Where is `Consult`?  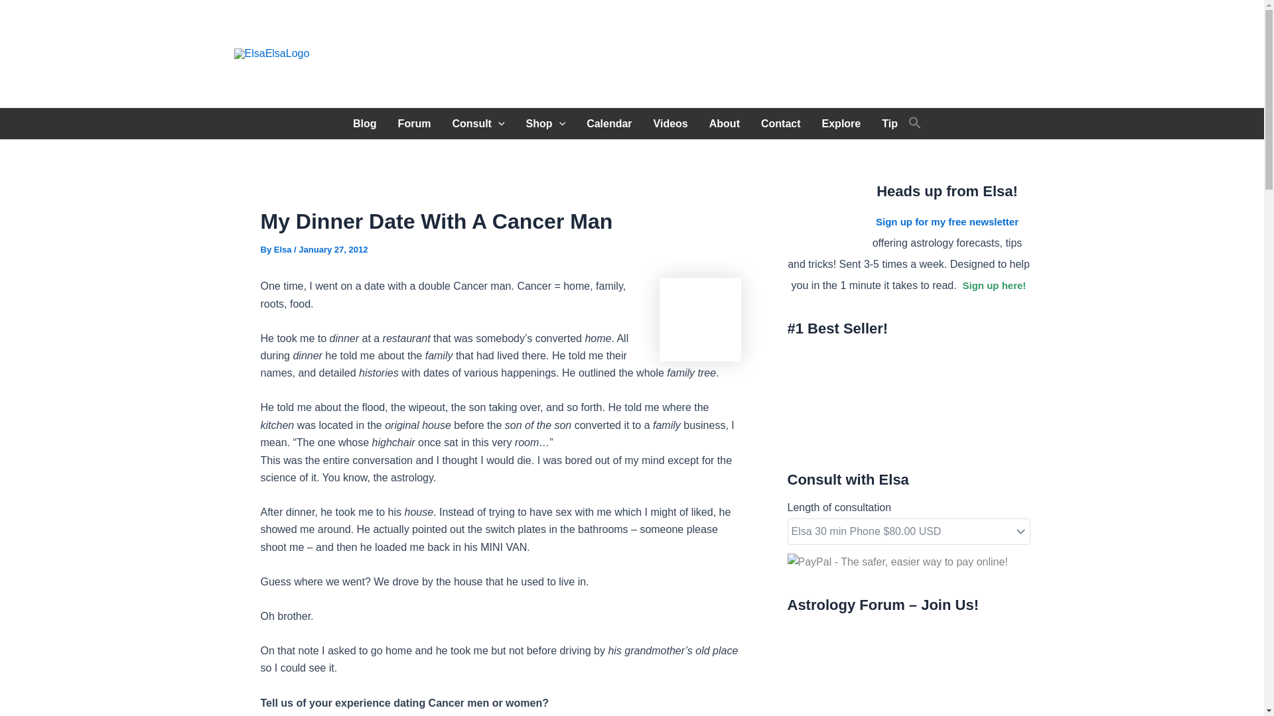
Consult is located at coordinates (478, 123).